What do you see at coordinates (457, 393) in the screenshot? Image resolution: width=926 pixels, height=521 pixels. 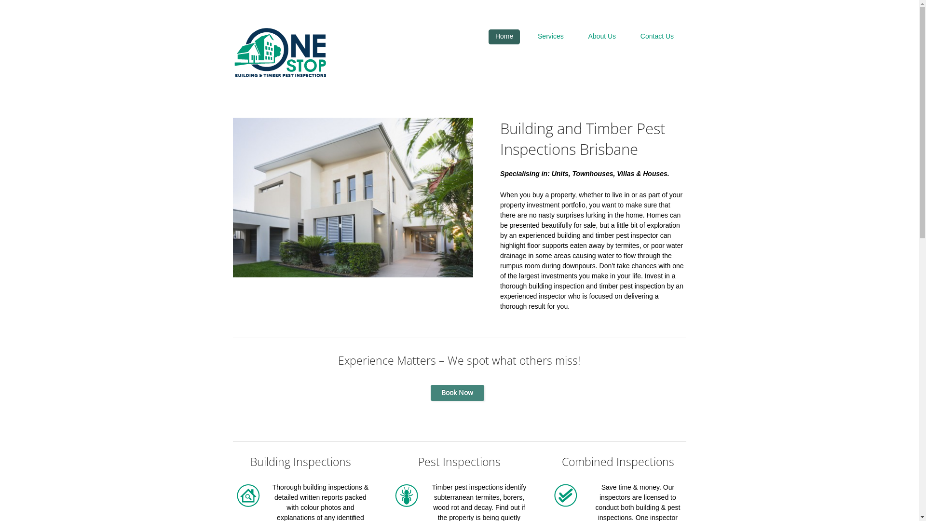 I see `Book Now` at bounding box center [457, 393].